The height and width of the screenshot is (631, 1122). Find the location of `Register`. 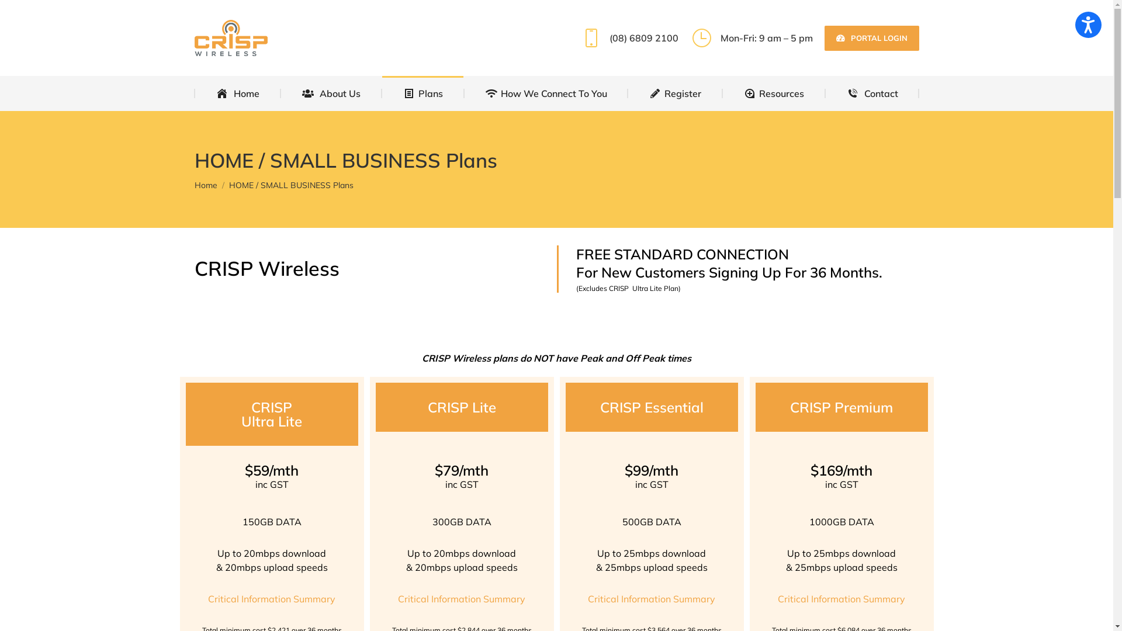

Register is located at coordinates (676, 93).